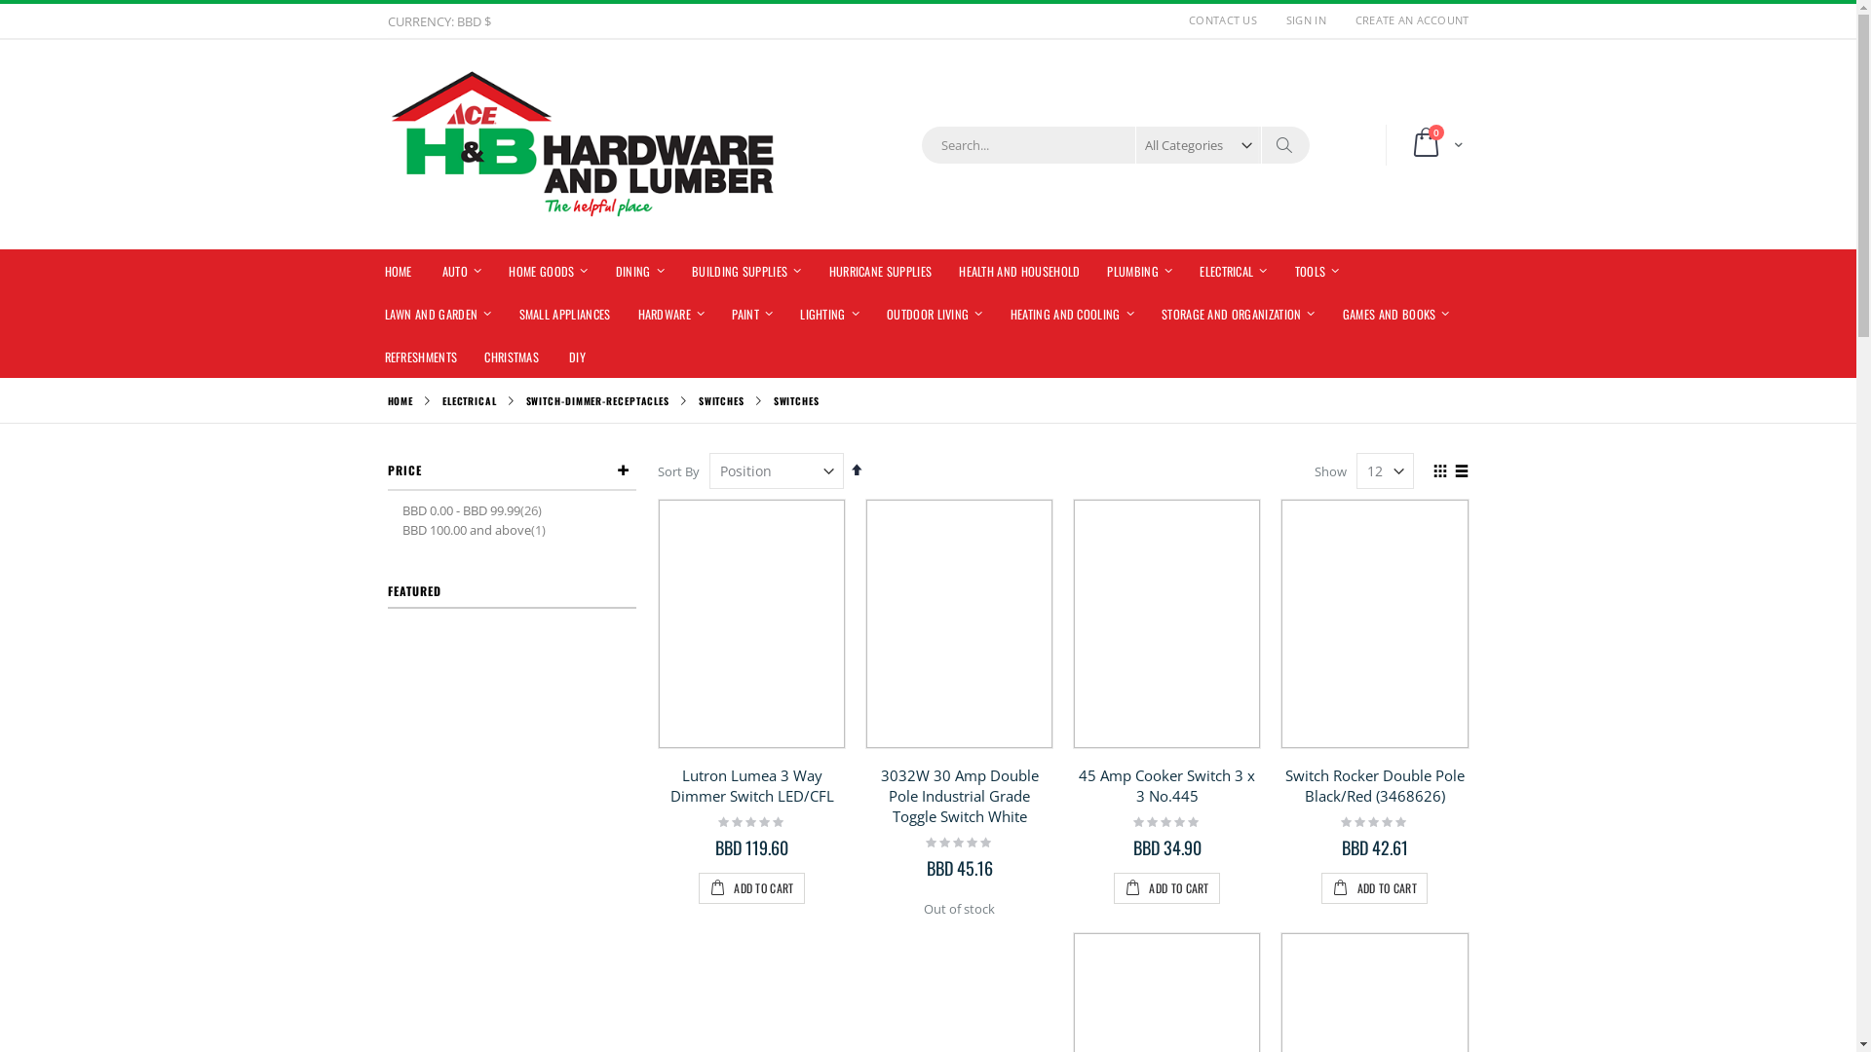 This screenshot has height=1052, width=1871. Describe the element at coordinates (564, 314) in the screenshot. I see `SMALL APPLIANCES` at that location.